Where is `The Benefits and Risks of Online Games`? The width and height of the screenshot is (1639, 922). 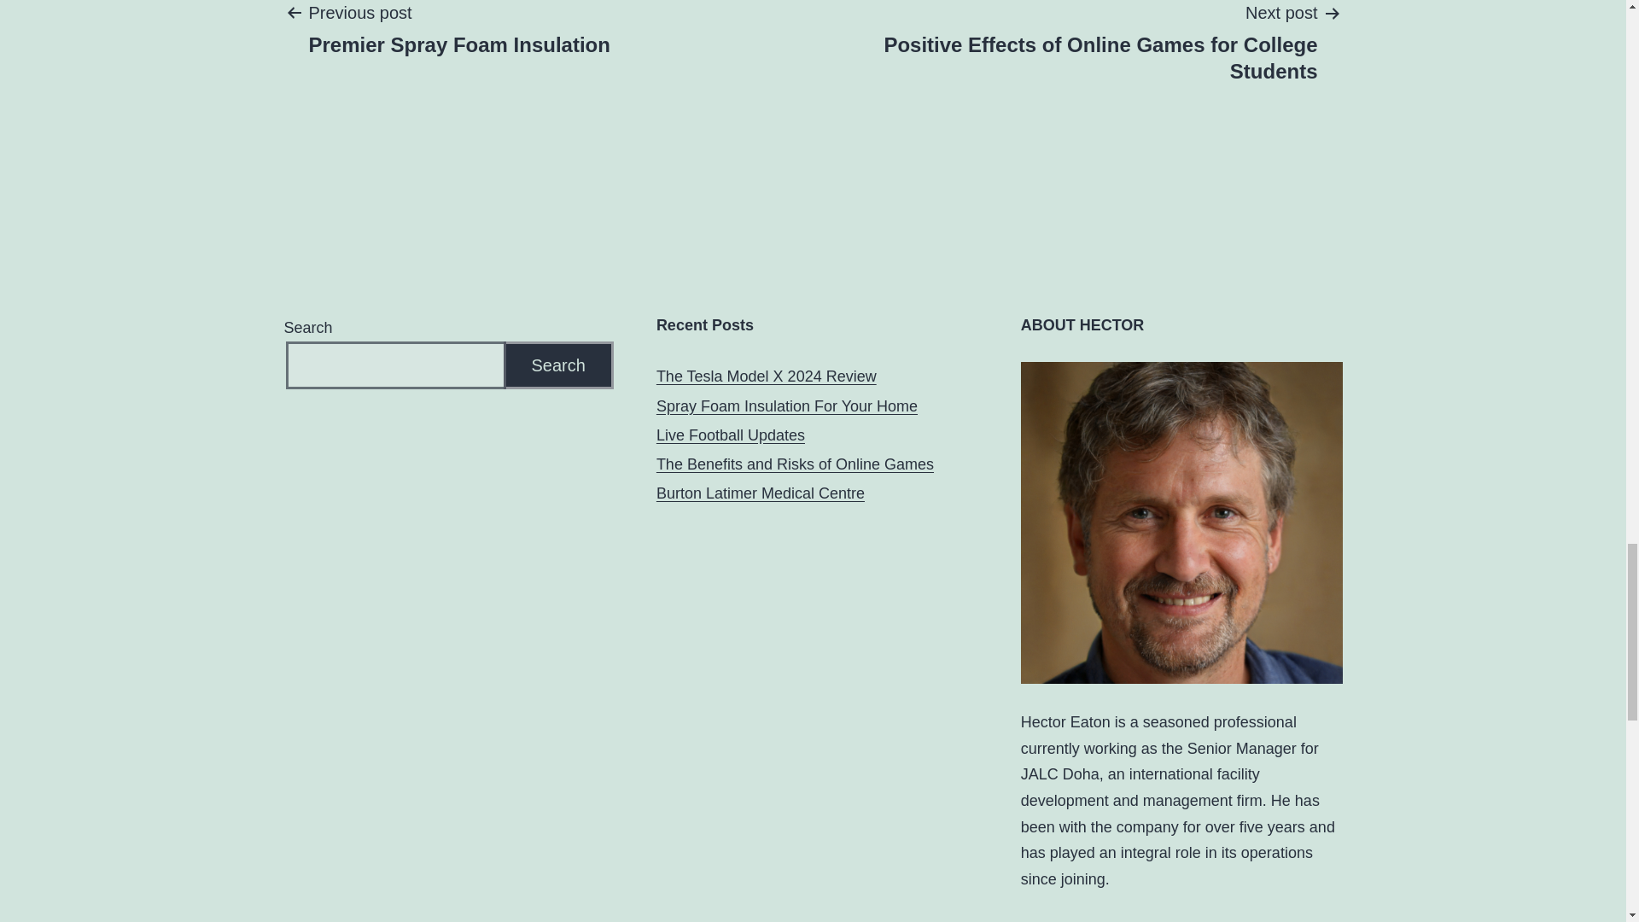
The Benefits and Risks of Online Games is located at coordinates (796, 464).